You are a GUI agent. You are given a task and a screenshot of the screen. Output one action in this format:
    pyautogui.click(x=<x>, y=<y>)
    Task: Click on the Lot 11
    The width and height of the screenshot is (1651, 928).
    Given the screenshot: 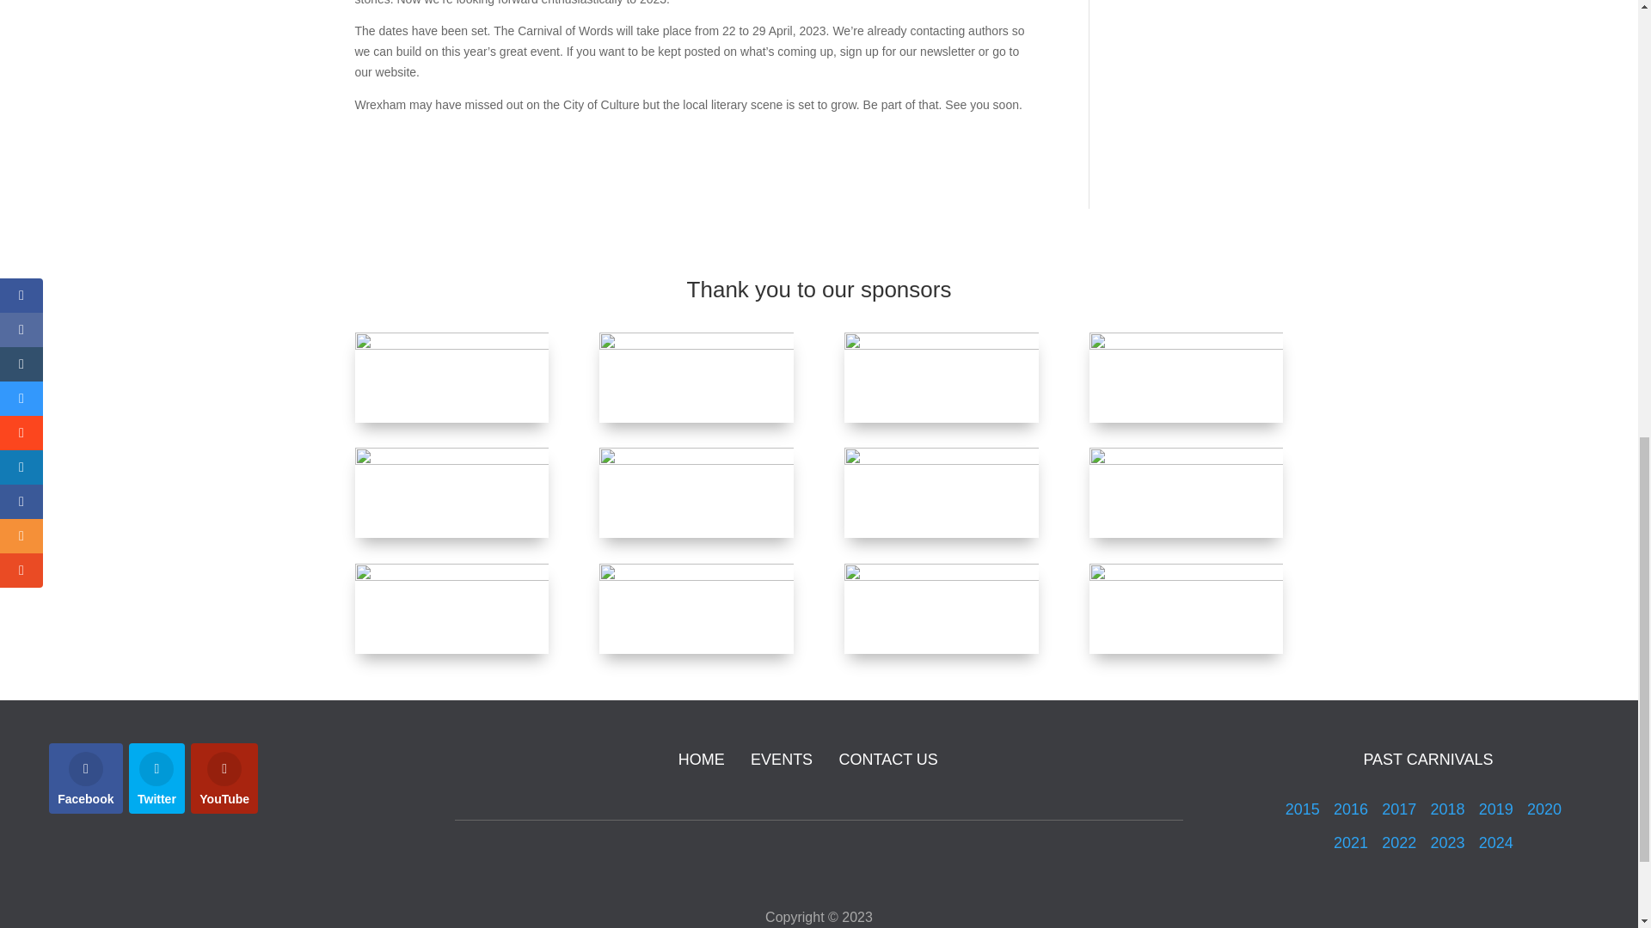 What is the action you would take?
    pyautogui.click(x=451, y=608)
    